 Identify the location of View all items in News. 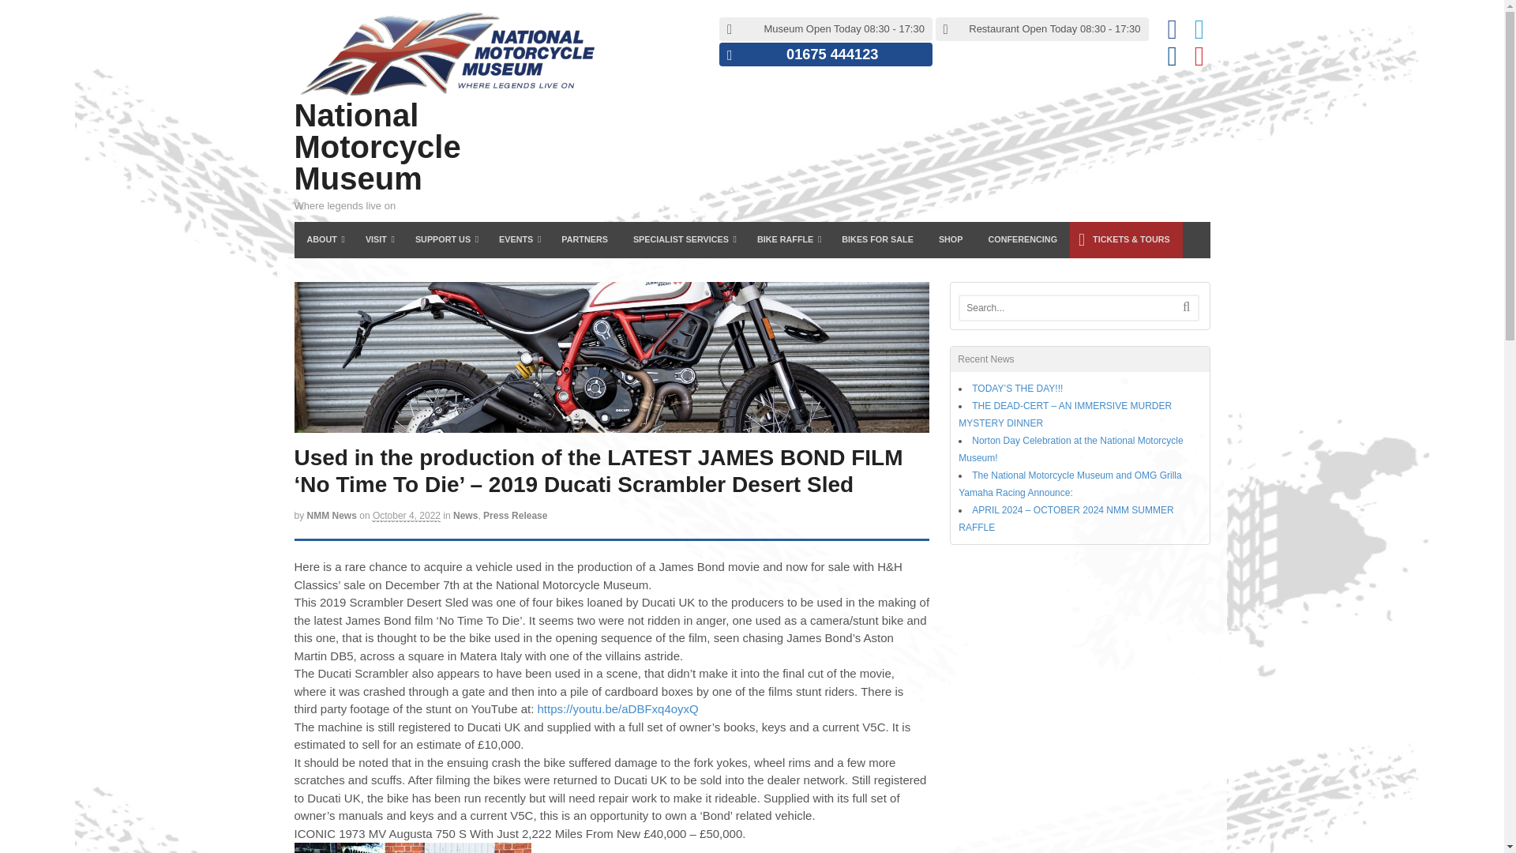
(465, 515).